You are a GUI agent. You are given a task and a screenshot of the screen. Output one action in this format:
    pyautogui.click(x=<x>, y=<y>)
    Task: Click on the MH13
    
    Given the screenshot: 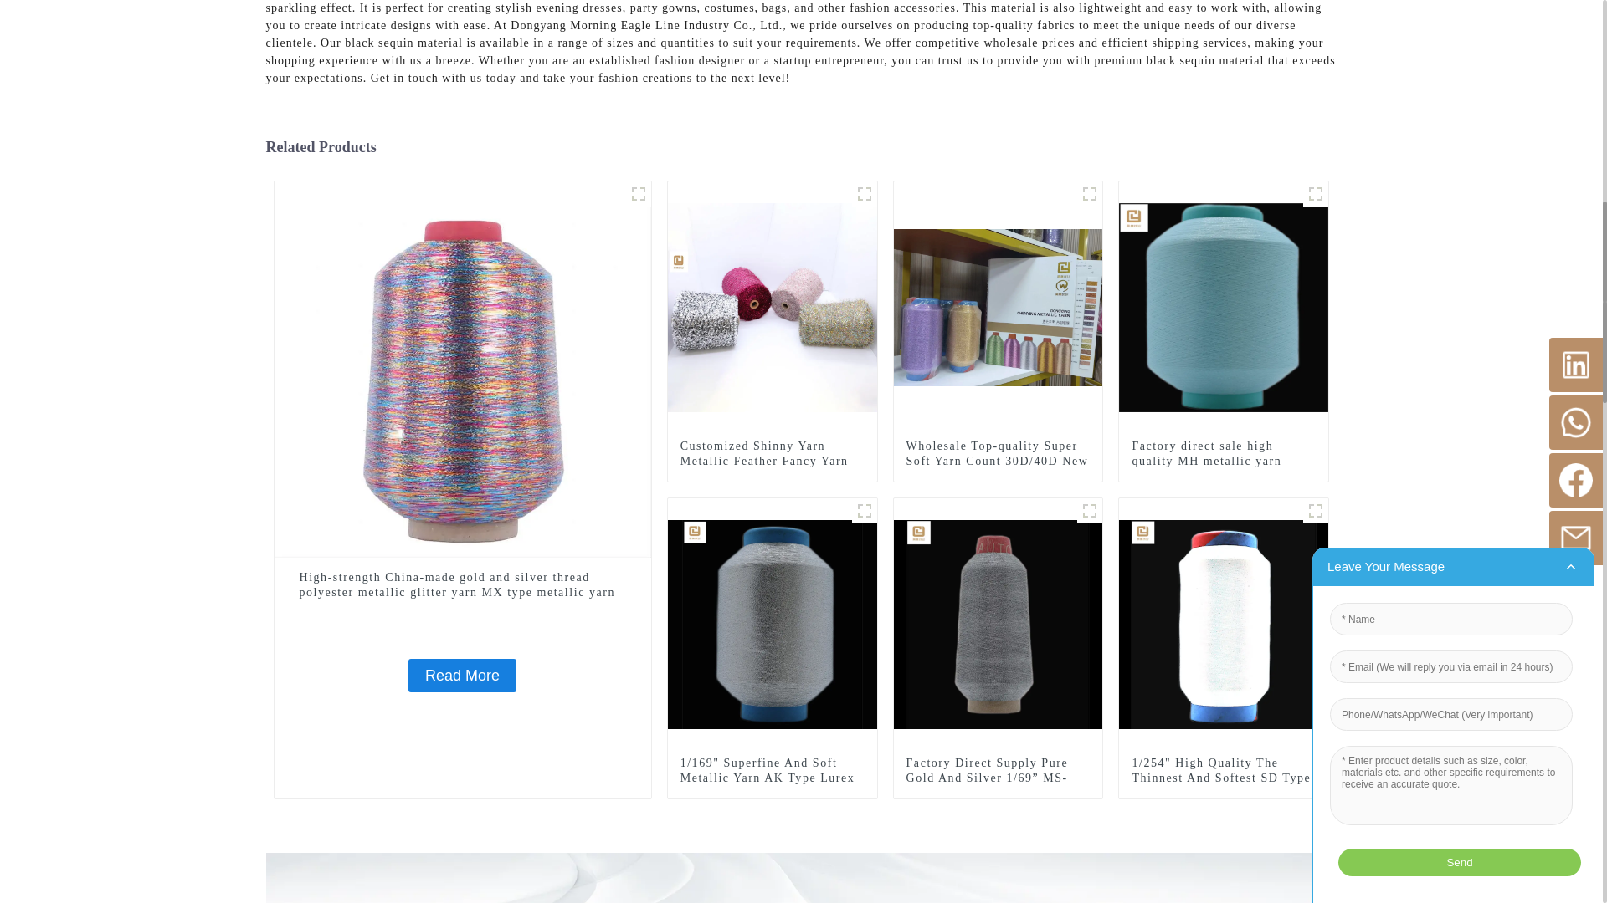 What is the action you would take?
    pyautogui.click(x=1316, y=194)
    